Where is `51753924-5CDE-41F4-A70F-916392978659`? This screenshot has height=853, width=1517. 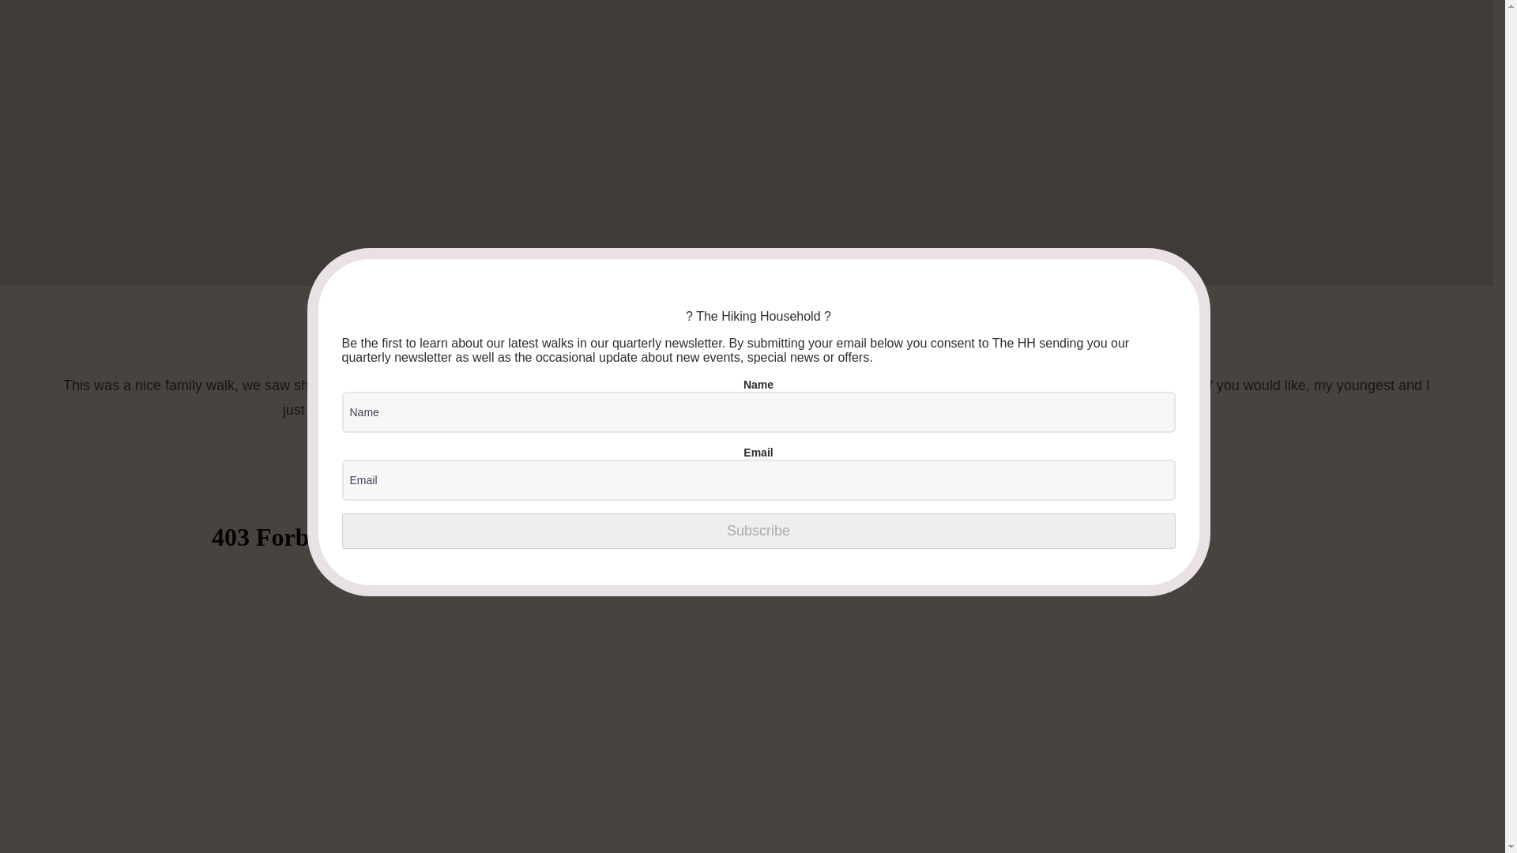 51753924-5CDE-41F4-A70F-916392978659 is located at coordinates (746, 105).